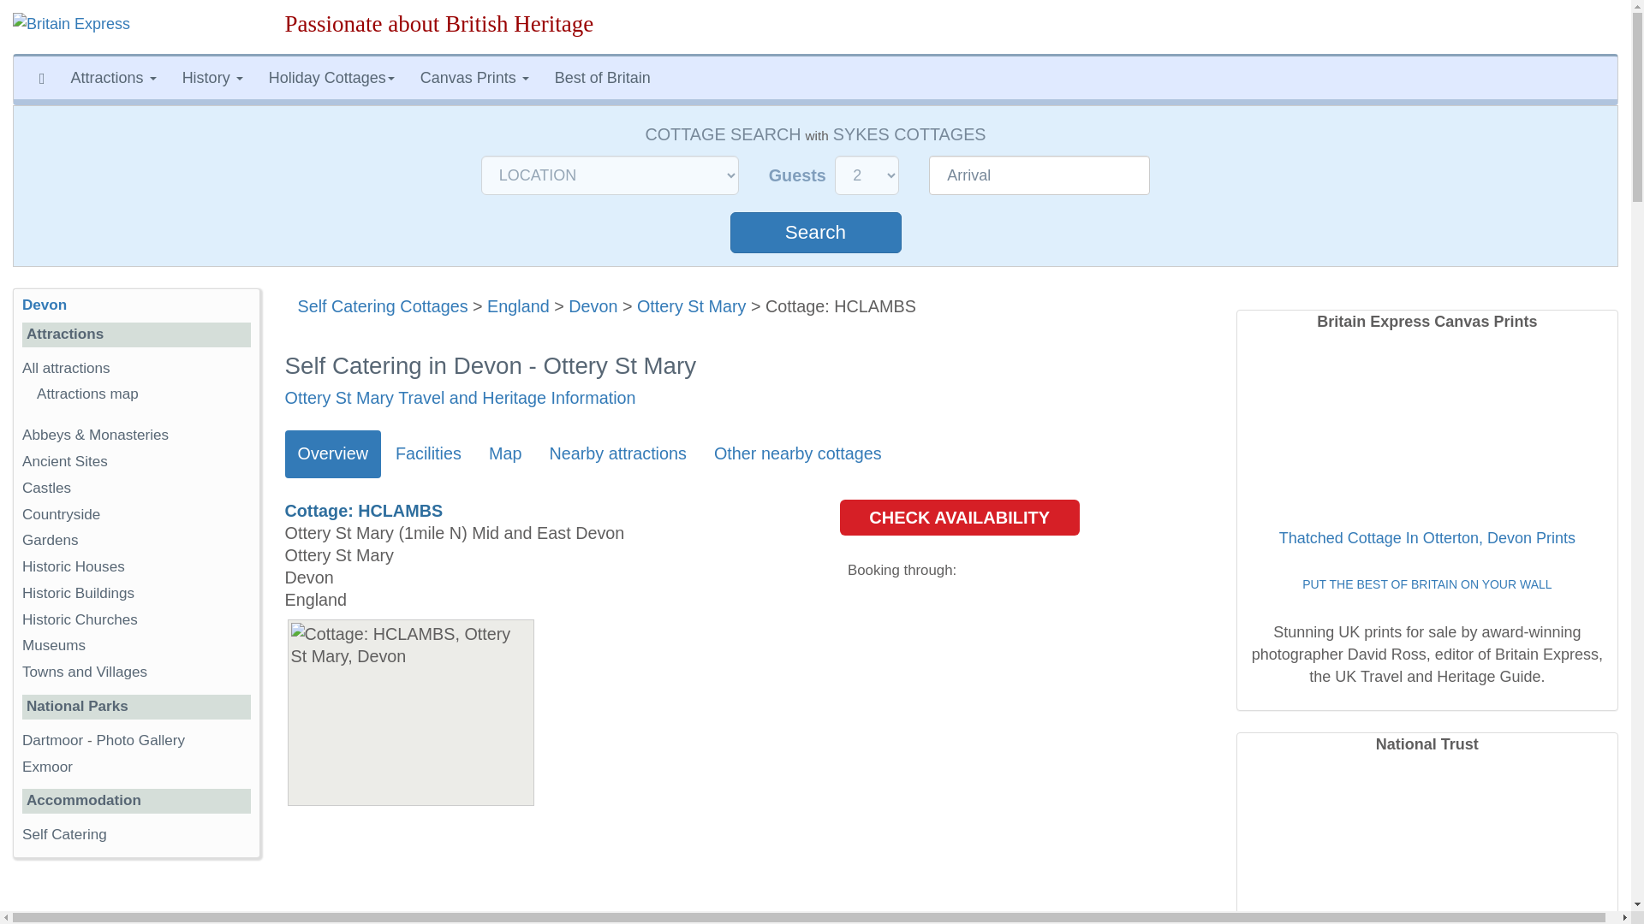  Describe the element at coordinates (428, 454) in the screenshot. I see `Facilities` at that location.